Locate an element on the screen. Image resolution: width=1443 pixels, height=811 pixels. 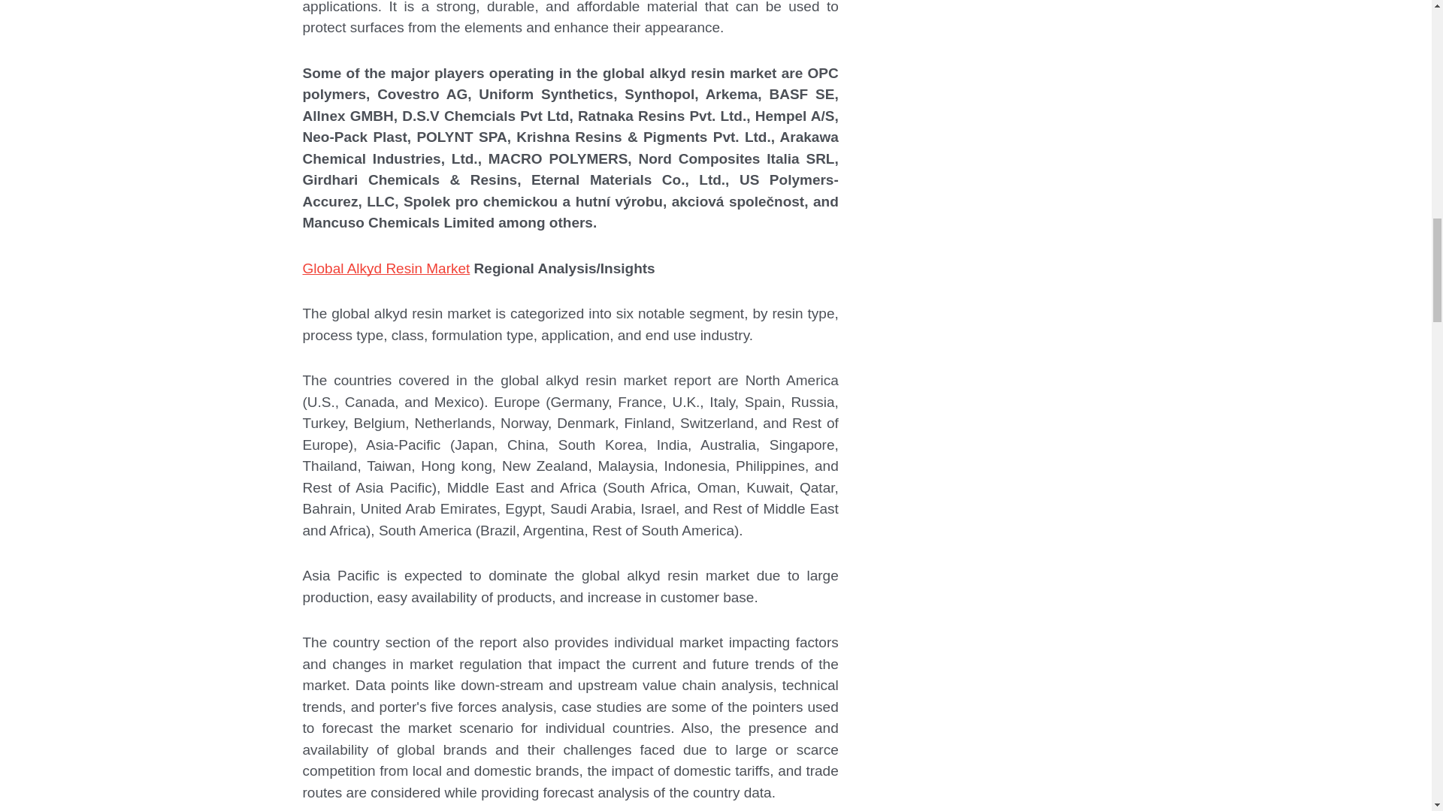
Global Alkyd Resin Market is located at coordinates (386, 268).